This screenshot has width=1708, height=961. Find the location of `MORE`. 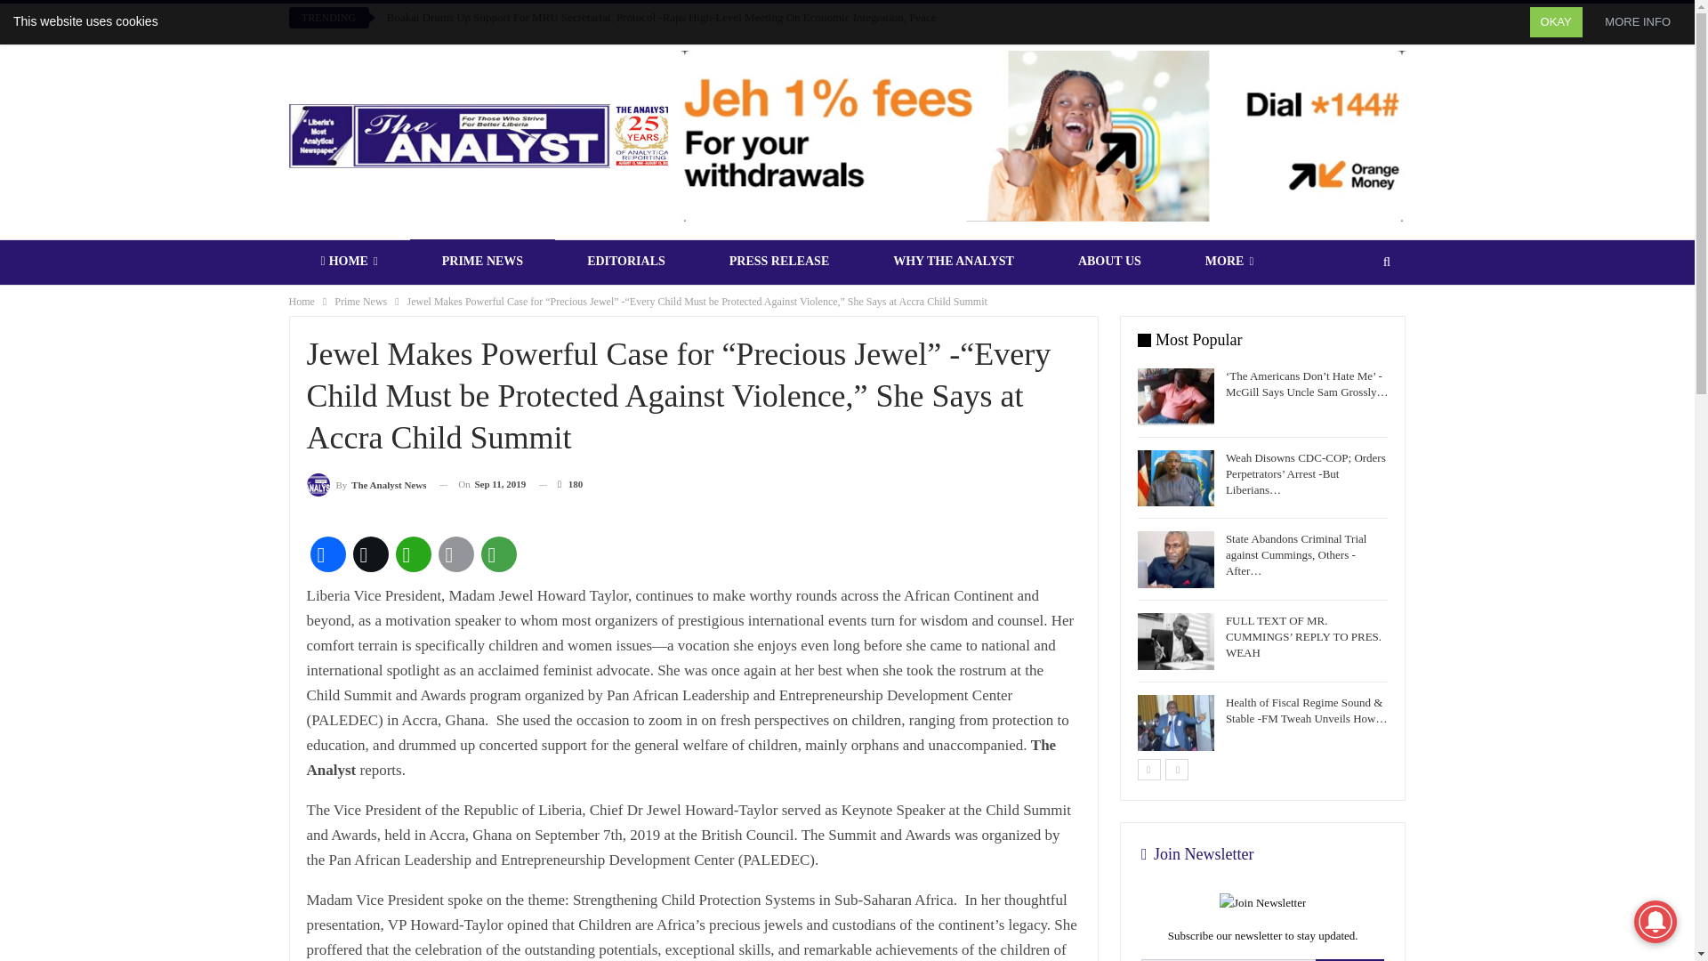

MORE is located at coordinates (1229, 261).